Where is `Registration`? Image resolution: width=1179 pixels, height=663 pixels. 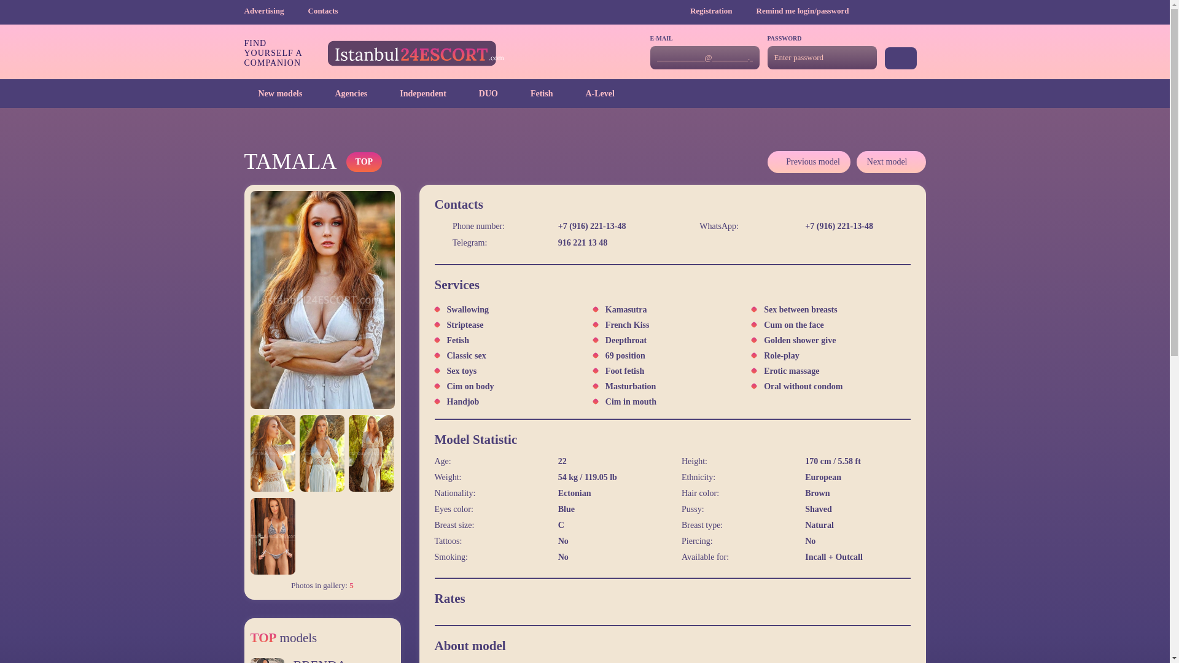 Registration is located at coordinates (722, 10).